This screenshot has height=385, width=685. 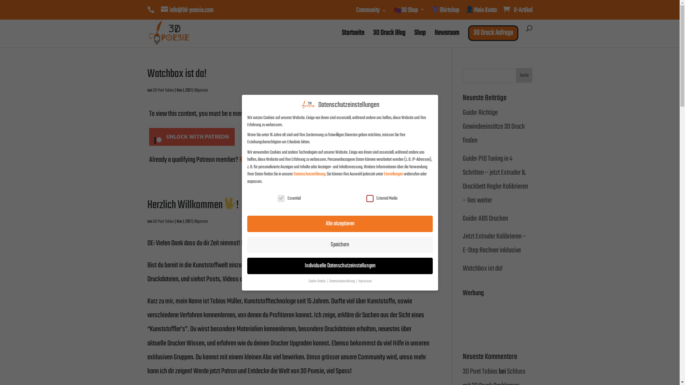 What do you see at coordinates (480, 371) in the screenshot?
I see `3D Poet Tobias` at bounding box center [480, 371].